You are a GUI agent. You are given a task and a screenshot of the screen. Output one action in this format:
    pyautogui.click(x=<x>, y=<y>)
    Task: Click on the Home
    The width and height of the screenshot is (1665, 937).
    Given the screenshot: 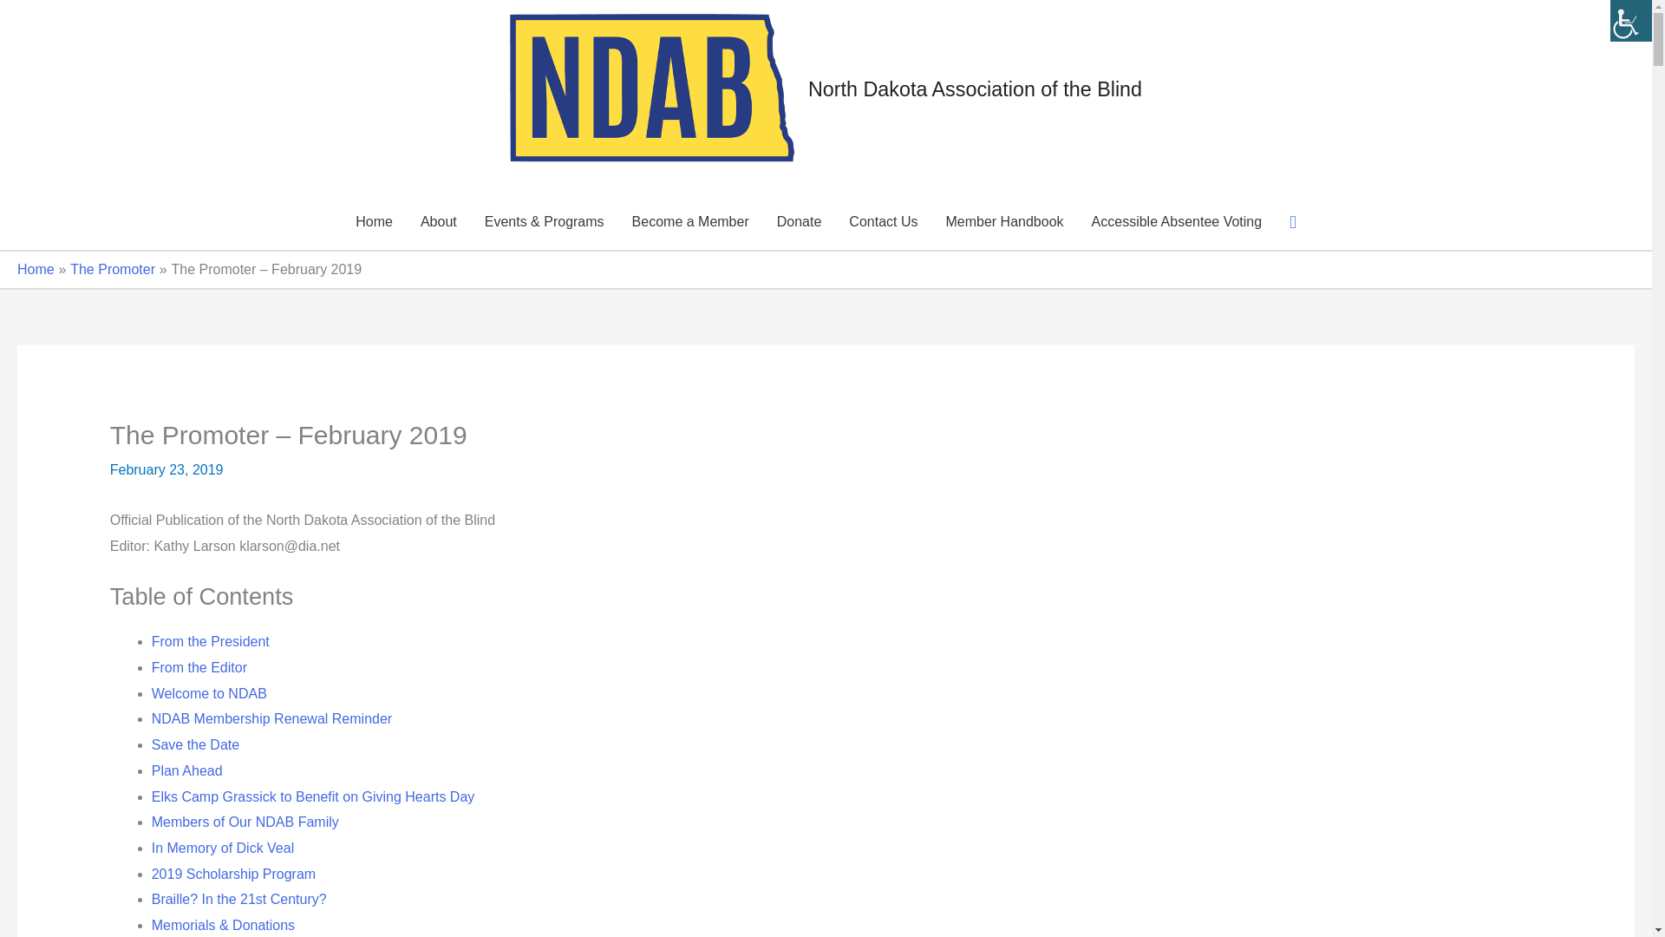 What is the action you would take?
    pyautogui.click(x=36, y=269)
    